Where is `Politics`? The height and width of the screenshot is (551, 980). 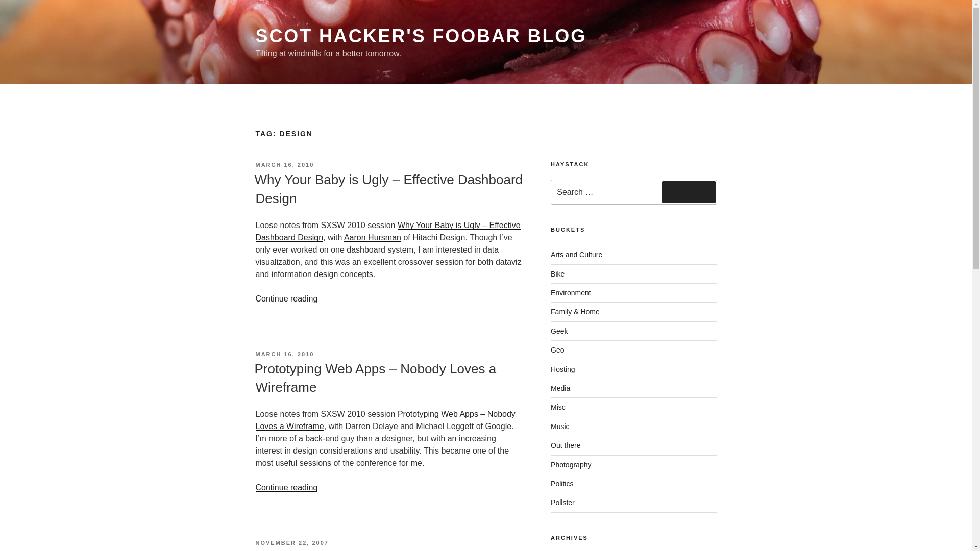 Politics is located at coordinates (562, 483).